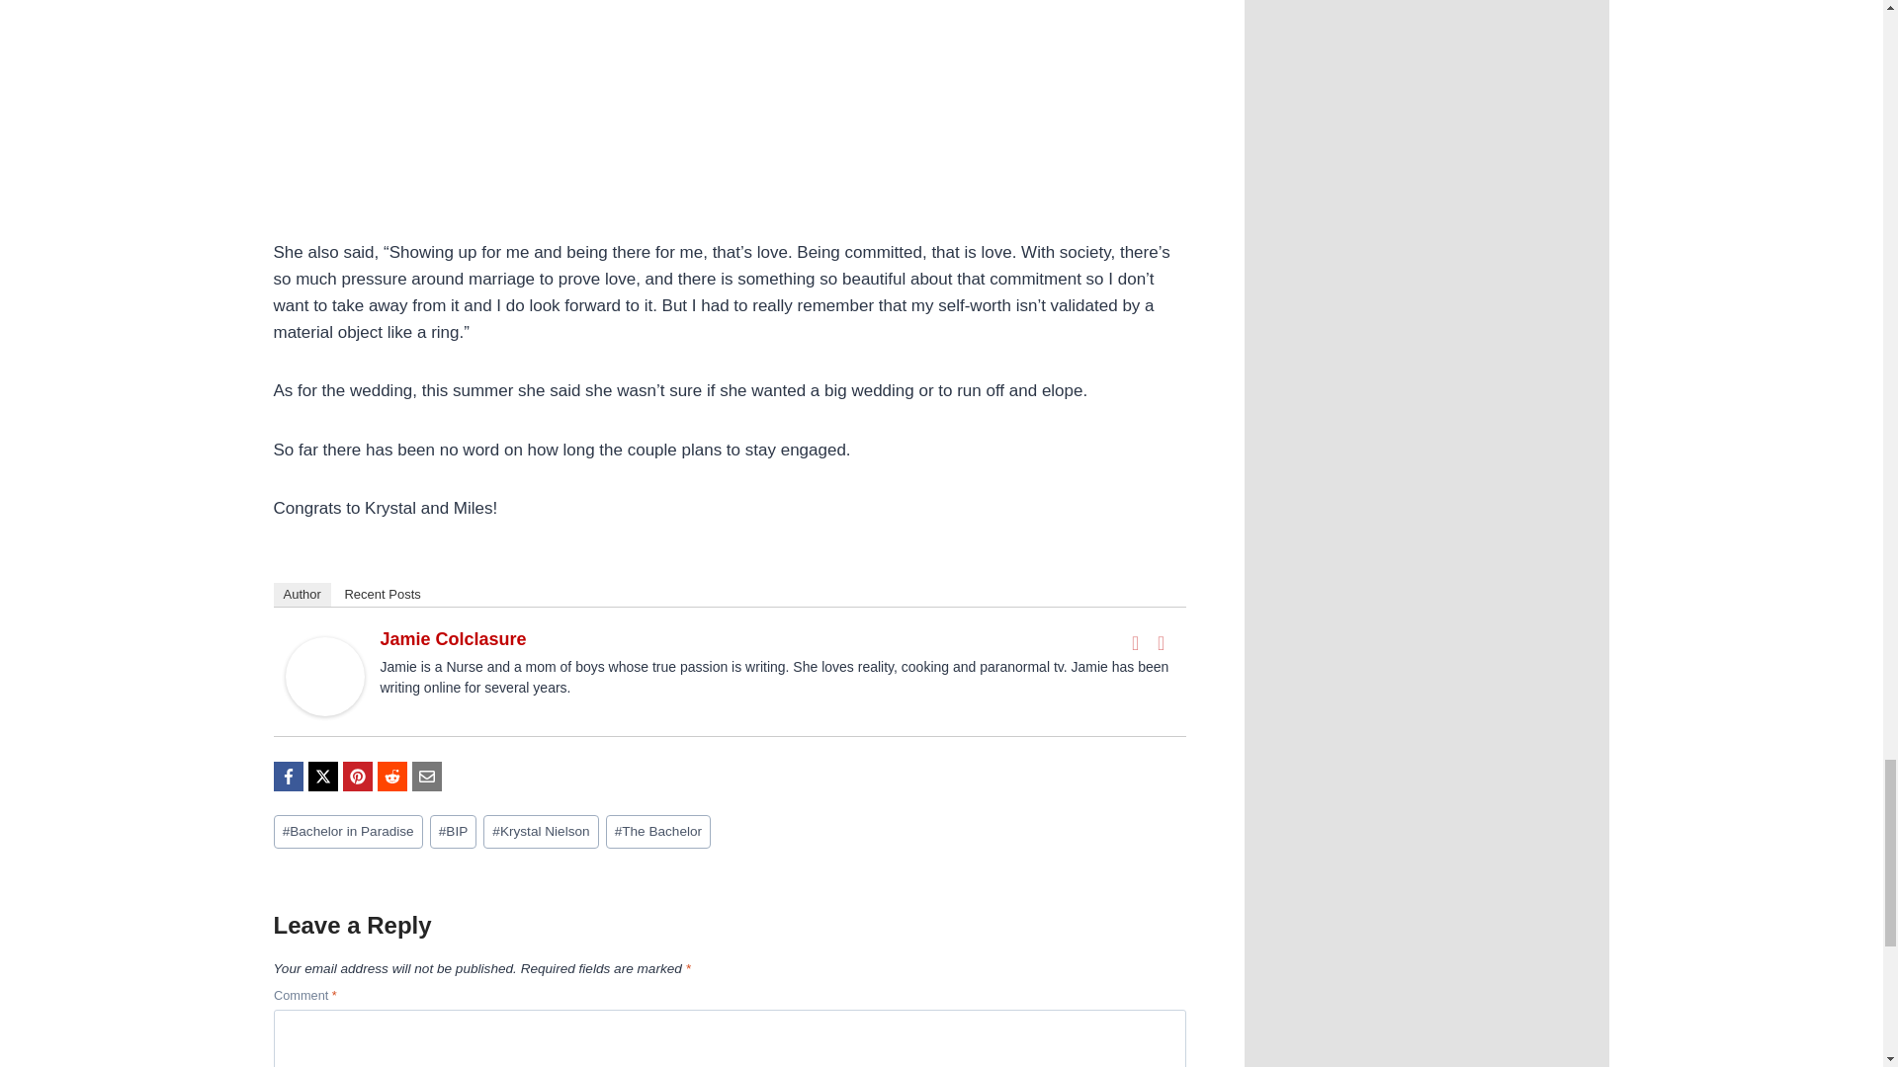 The width and height of the screenshot is (1898, 1067). What do you see at coordinates (453, 638) in the screenshot?
I see `Jamie Colclasure` at bounding box center [453, 638].